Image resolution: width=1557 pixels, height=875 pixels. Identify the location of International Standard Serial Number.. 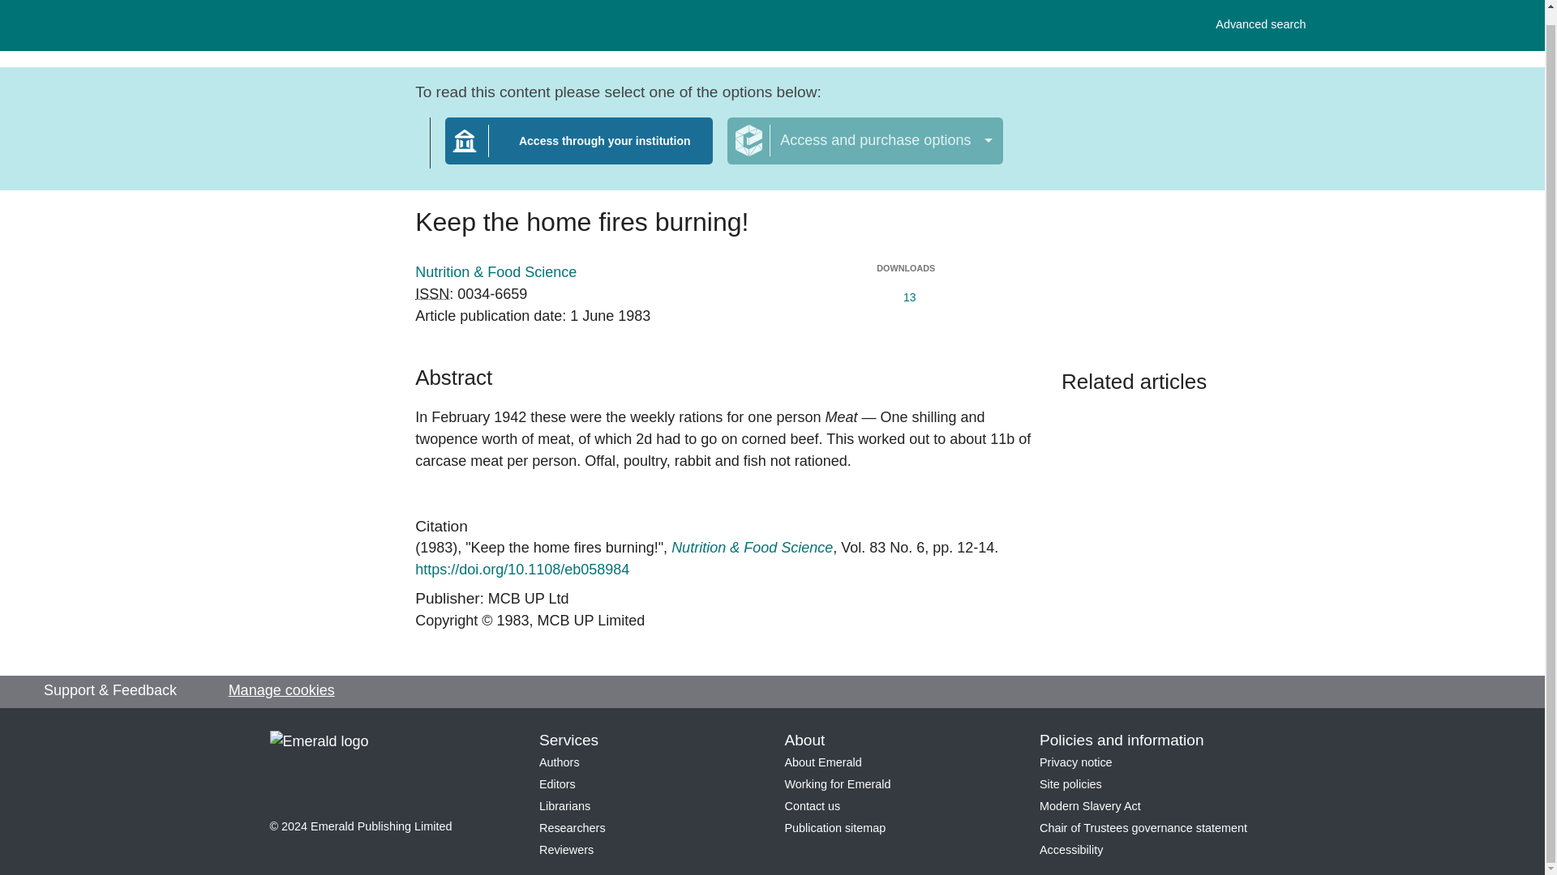
(1076, 762).